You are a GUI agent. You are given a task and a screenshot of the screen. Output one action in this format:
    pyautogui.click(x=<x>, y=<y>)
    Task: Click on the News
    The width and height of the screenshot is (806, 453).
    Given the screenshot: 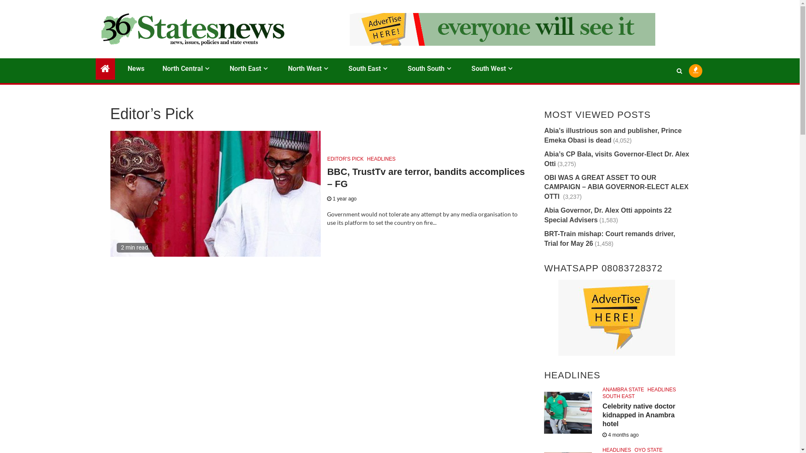 What is the action you would take?
    pyautogui.click(x=136, y=69)
    